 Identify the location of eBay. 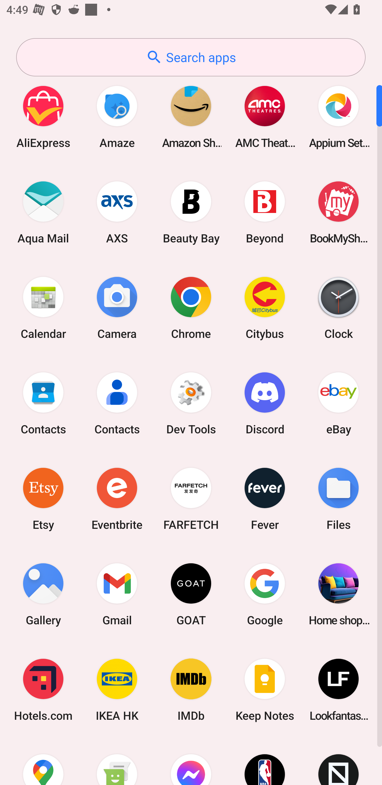
(338, 403).